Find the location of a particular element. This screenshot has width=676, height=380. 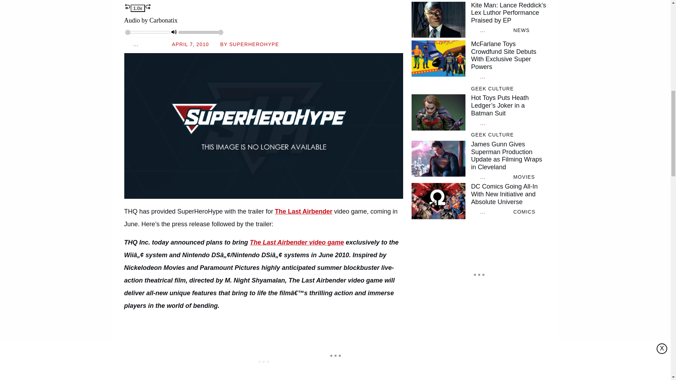

SUPERHEROHYPE is located at coordinates (254, 44).